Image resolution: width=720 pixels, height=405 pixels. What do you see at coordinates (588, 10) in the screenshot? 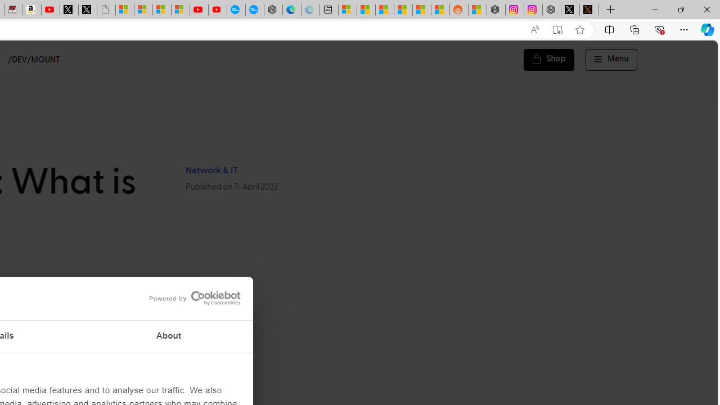
I see `help.x.com | 524: A timeout occurred` at bounding box center [588, 10].